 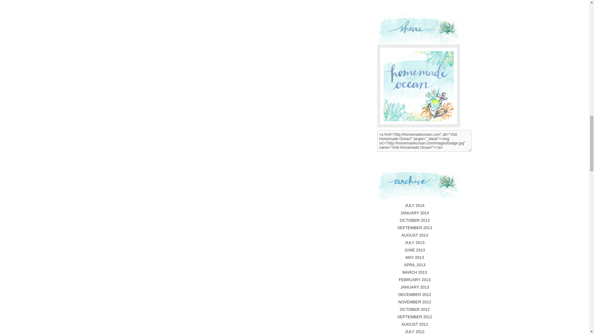 I want to click on SEPTEMBER 2013, so click(x=415, y=228).